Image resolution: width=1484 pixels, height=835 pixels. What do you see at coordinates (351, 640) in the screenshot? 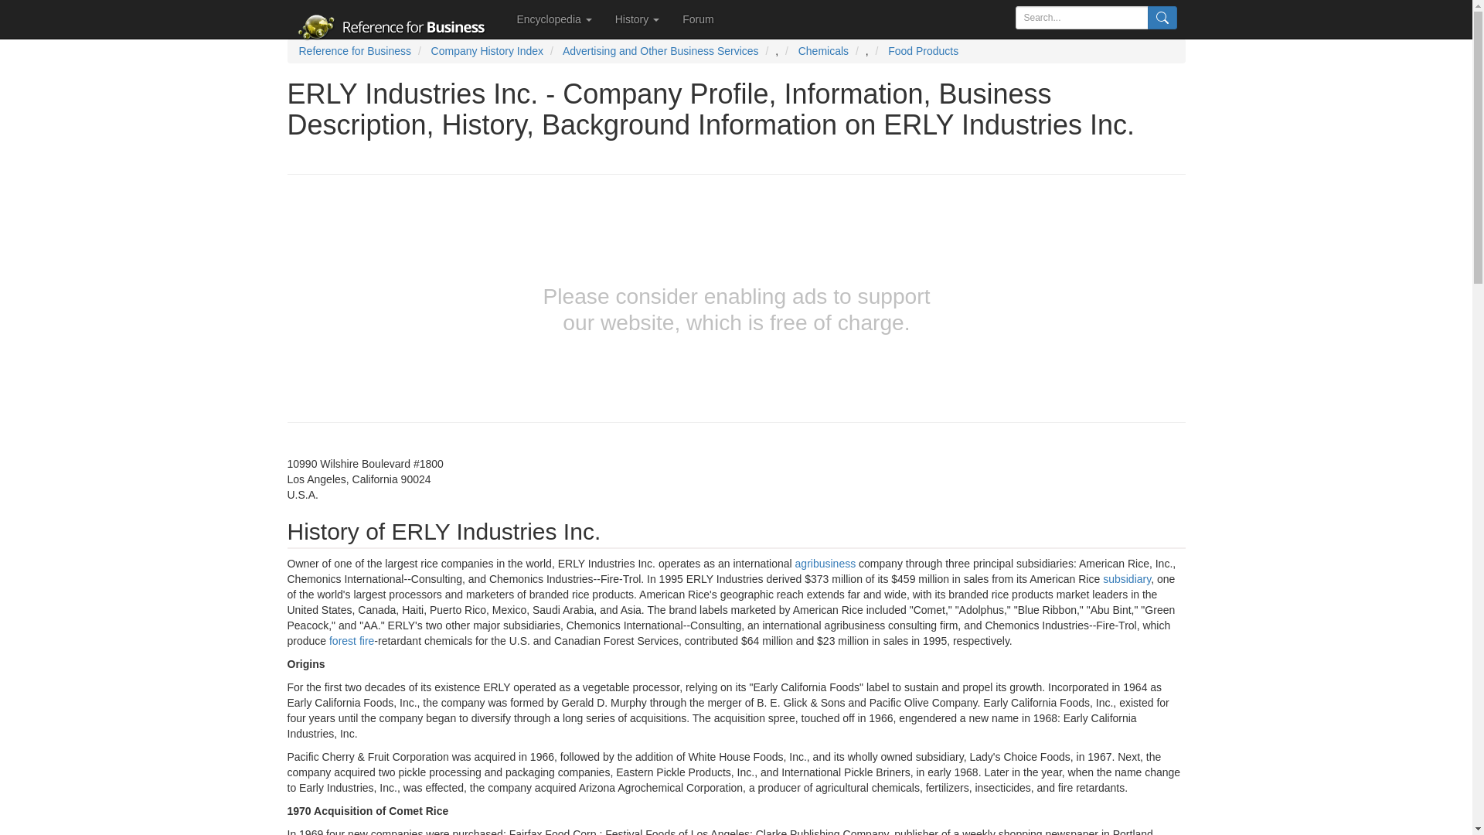
I see `View 'forest fire' definition from Wikipedia` at bounding box center [351, 640].